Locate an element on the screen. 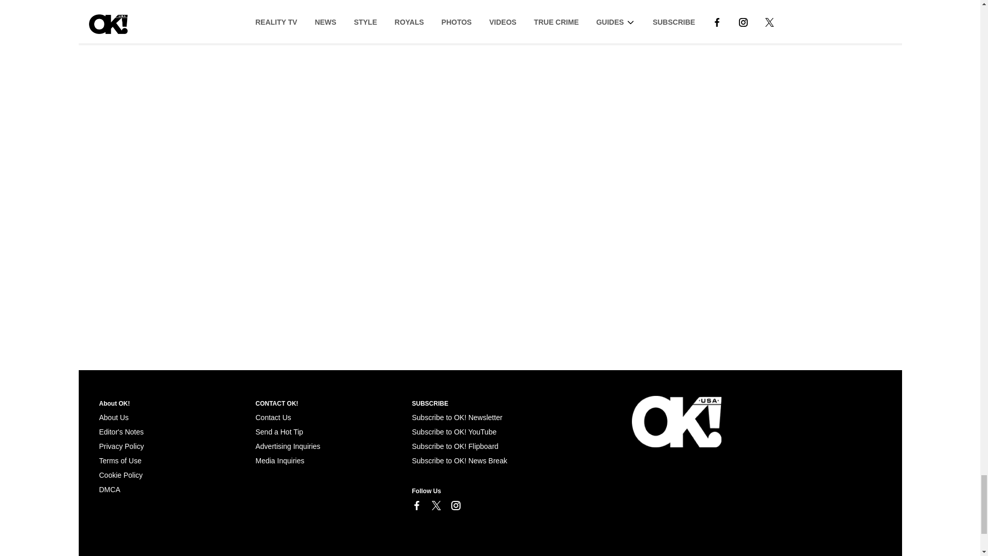 Image resolution: width=988 pixels, height=556 pixels. Privacy Policy is located at coordinates (121, 446).